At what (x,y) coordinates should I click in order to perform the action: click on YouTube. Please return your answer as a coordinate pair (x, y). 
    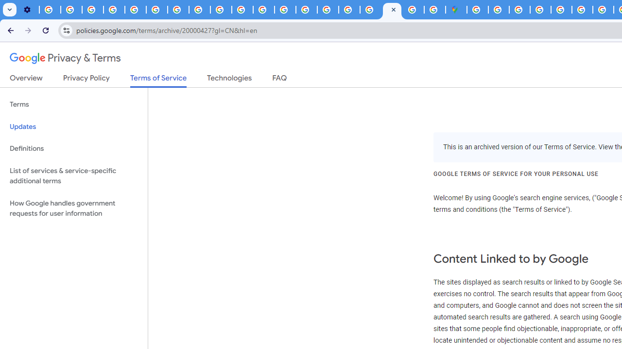
    Looking at the image, I should click on (156, 10).